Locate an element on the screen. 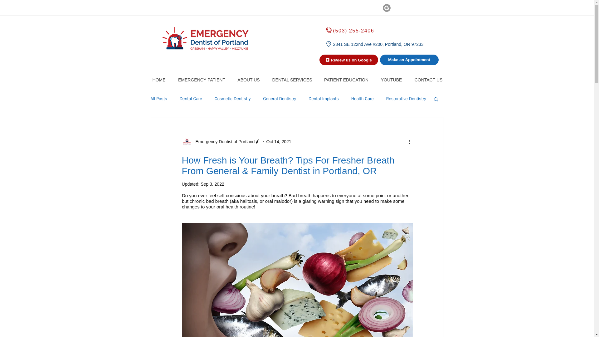 This screenshot has height=337, width=599. Review us on Google is located at coordinates (348, 60).